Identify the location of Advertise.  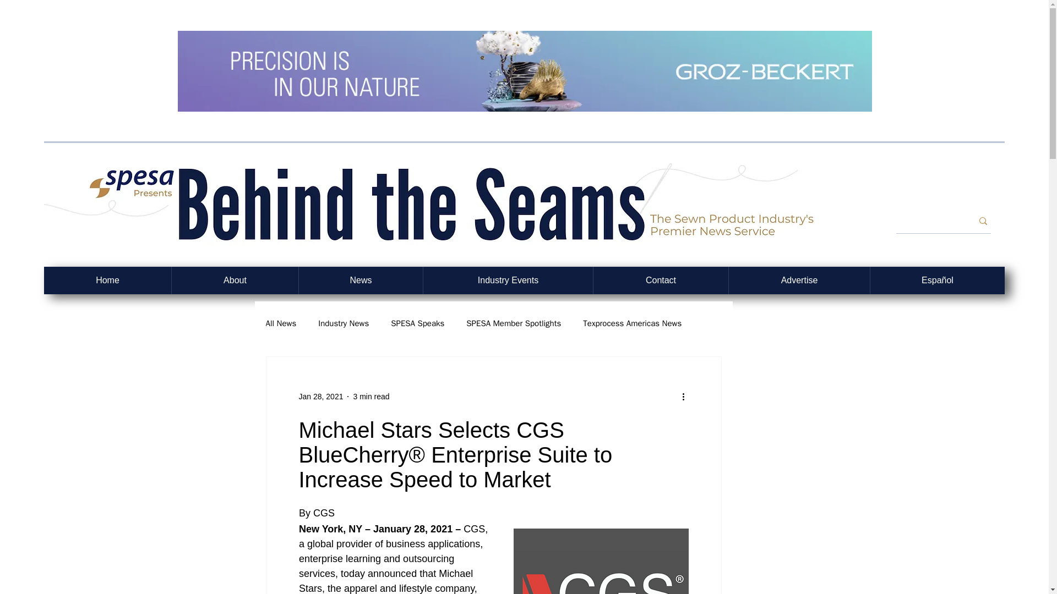
(799, 280).